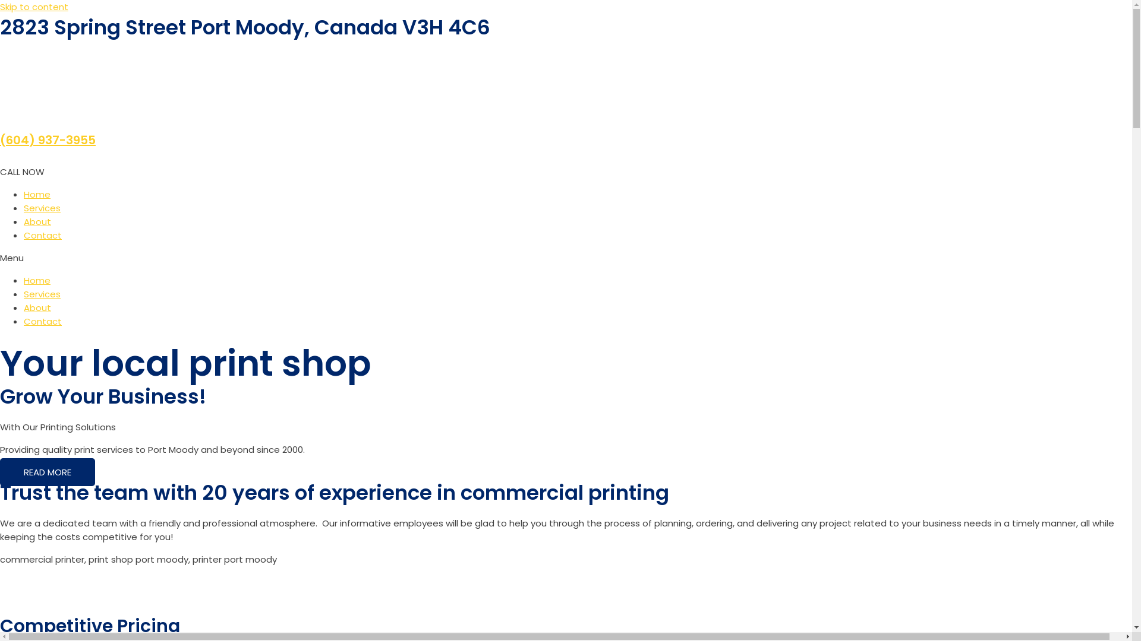  What do you see at coordinates (48, 140) in the screenshot?
I see `(604) 937-3955` at bounding box center [48, 140].